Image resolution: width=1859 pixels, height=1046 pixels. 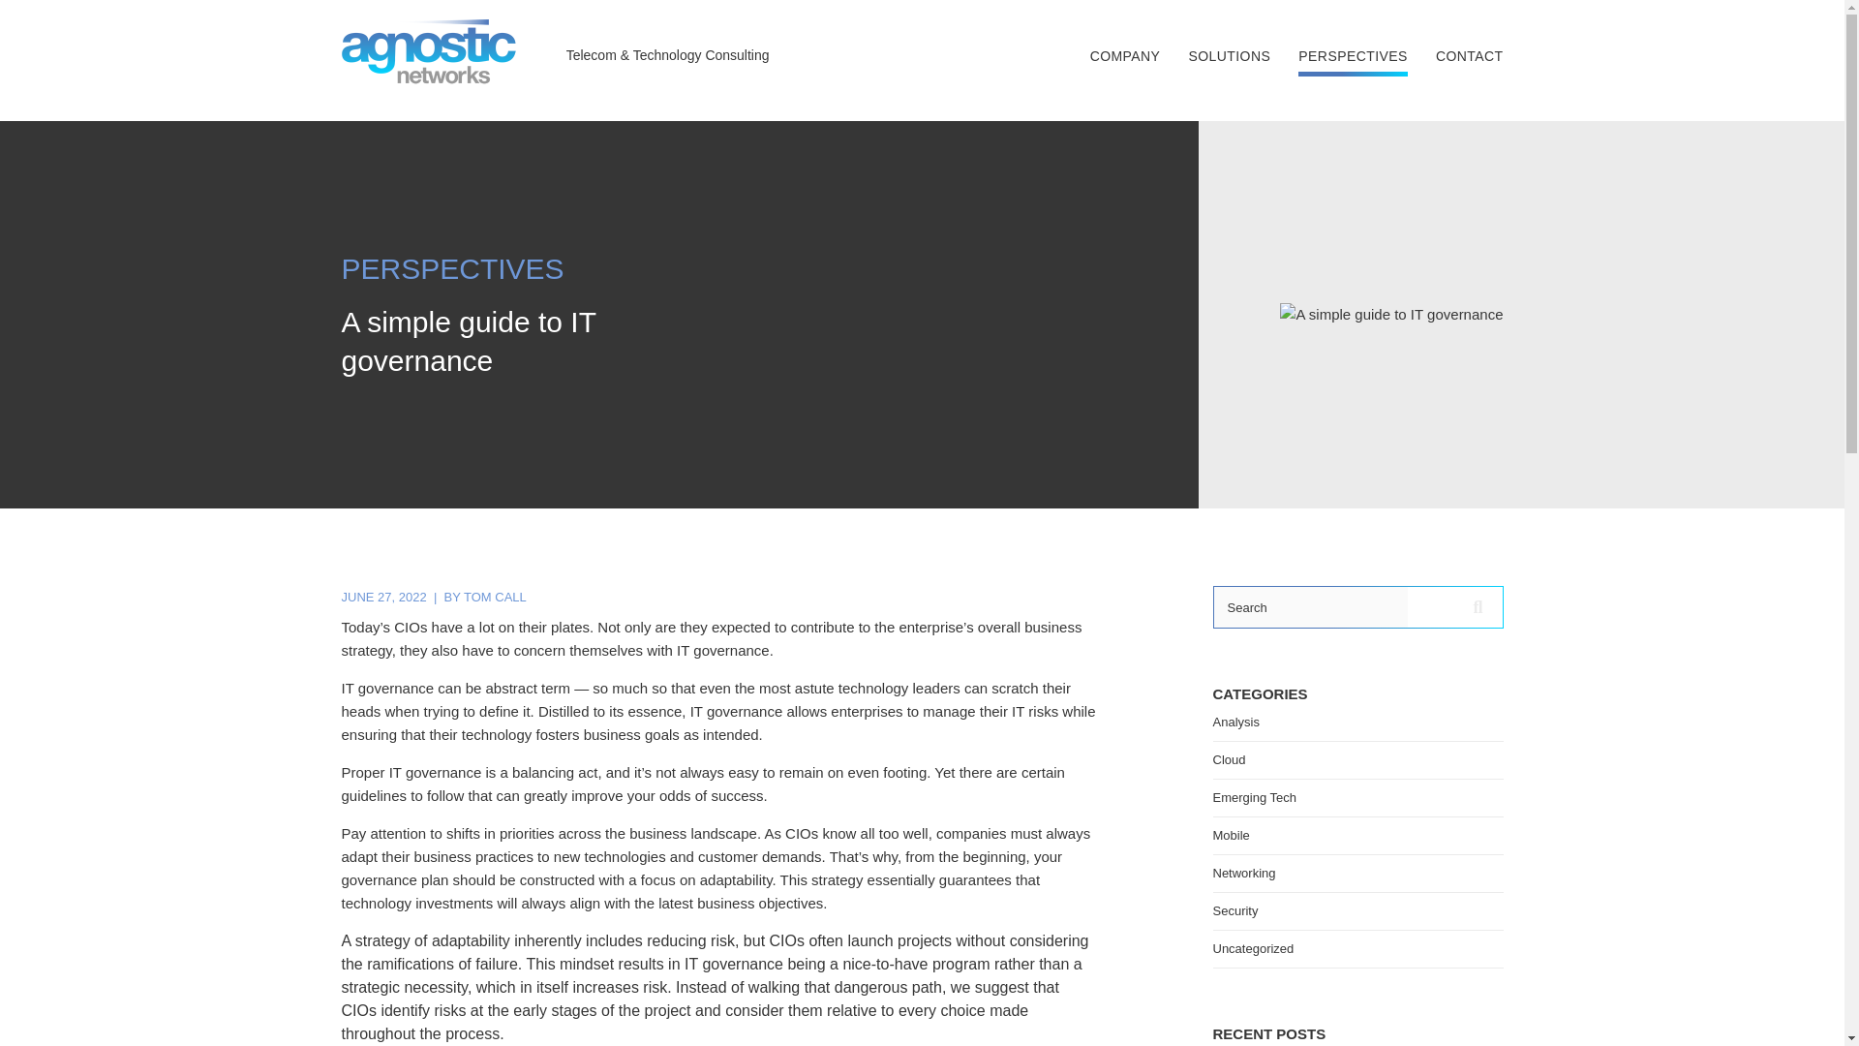 I want to click on CONTACT, so click(x=1470, y=55).